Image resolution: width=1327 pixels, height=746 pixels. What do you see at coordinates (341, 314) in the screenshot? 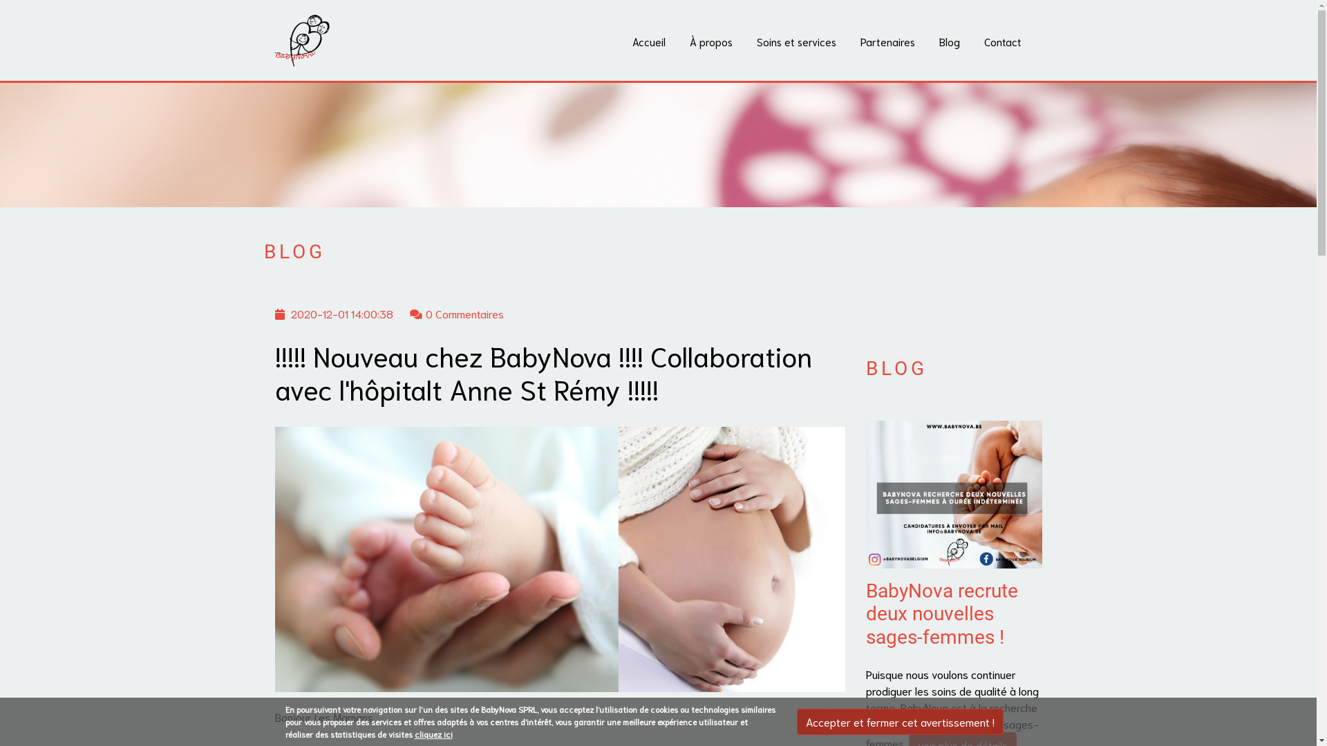
I see `2020-12-01 14:00:38` at bounding box center [341, 314].